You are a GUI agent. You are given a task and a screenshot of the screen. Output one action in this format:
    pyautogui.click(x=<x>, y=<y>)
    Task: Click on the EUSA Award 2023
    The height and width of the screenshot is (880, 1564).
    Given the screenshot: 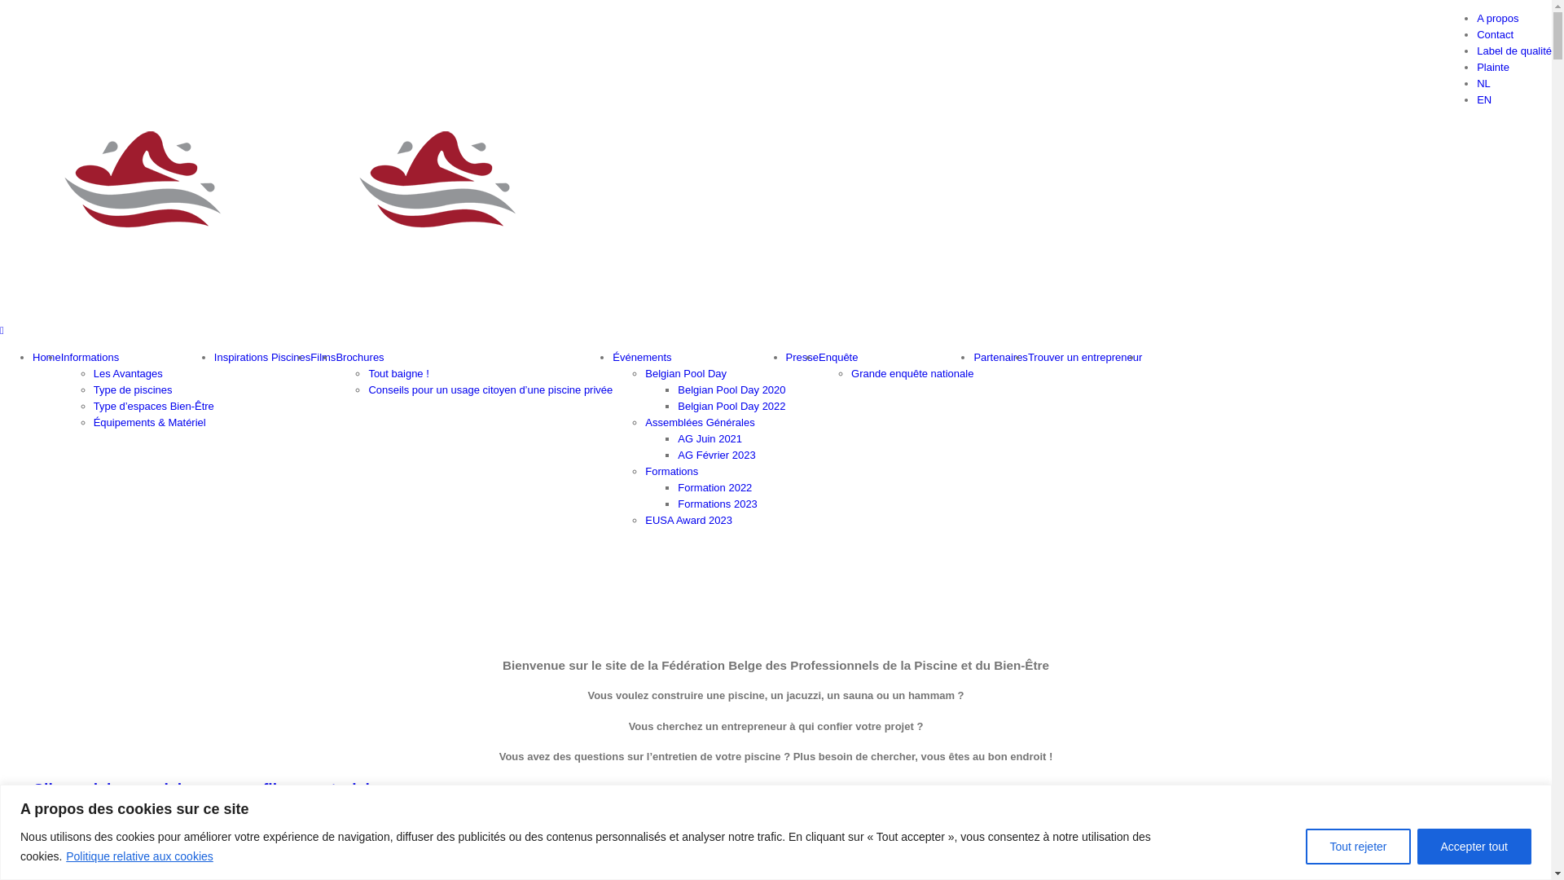 What is the action you would take?
    pyautogui.click(x=689, y=520)
    